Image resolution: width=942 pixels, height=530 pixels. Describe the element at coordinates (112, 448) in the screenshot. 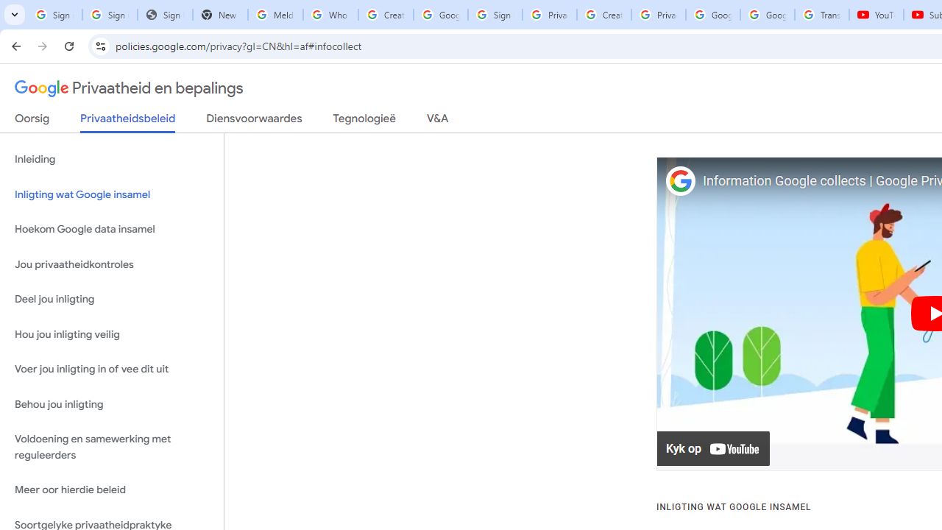

I see `Voldoening en samewerking met reguleerders` at that location.